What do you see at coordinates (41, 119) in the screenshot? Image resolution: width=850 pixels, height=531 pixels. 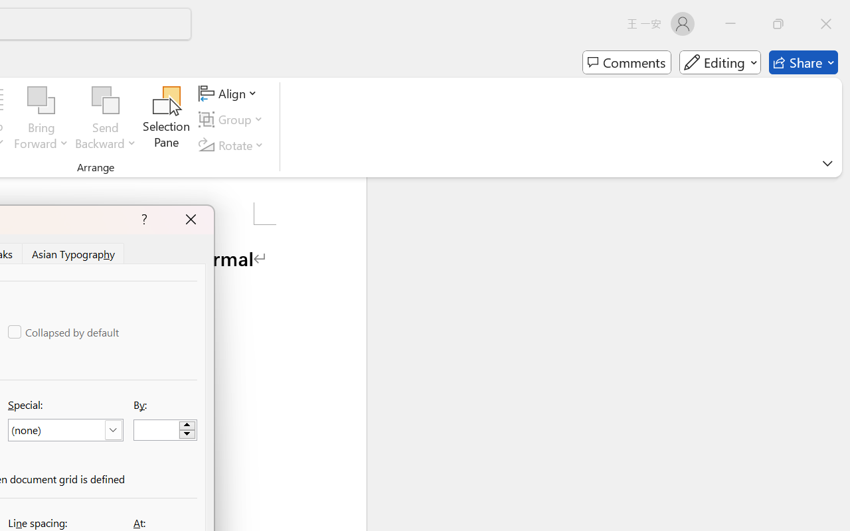 I see `Bring Forward` at bounding box center [41, 119].